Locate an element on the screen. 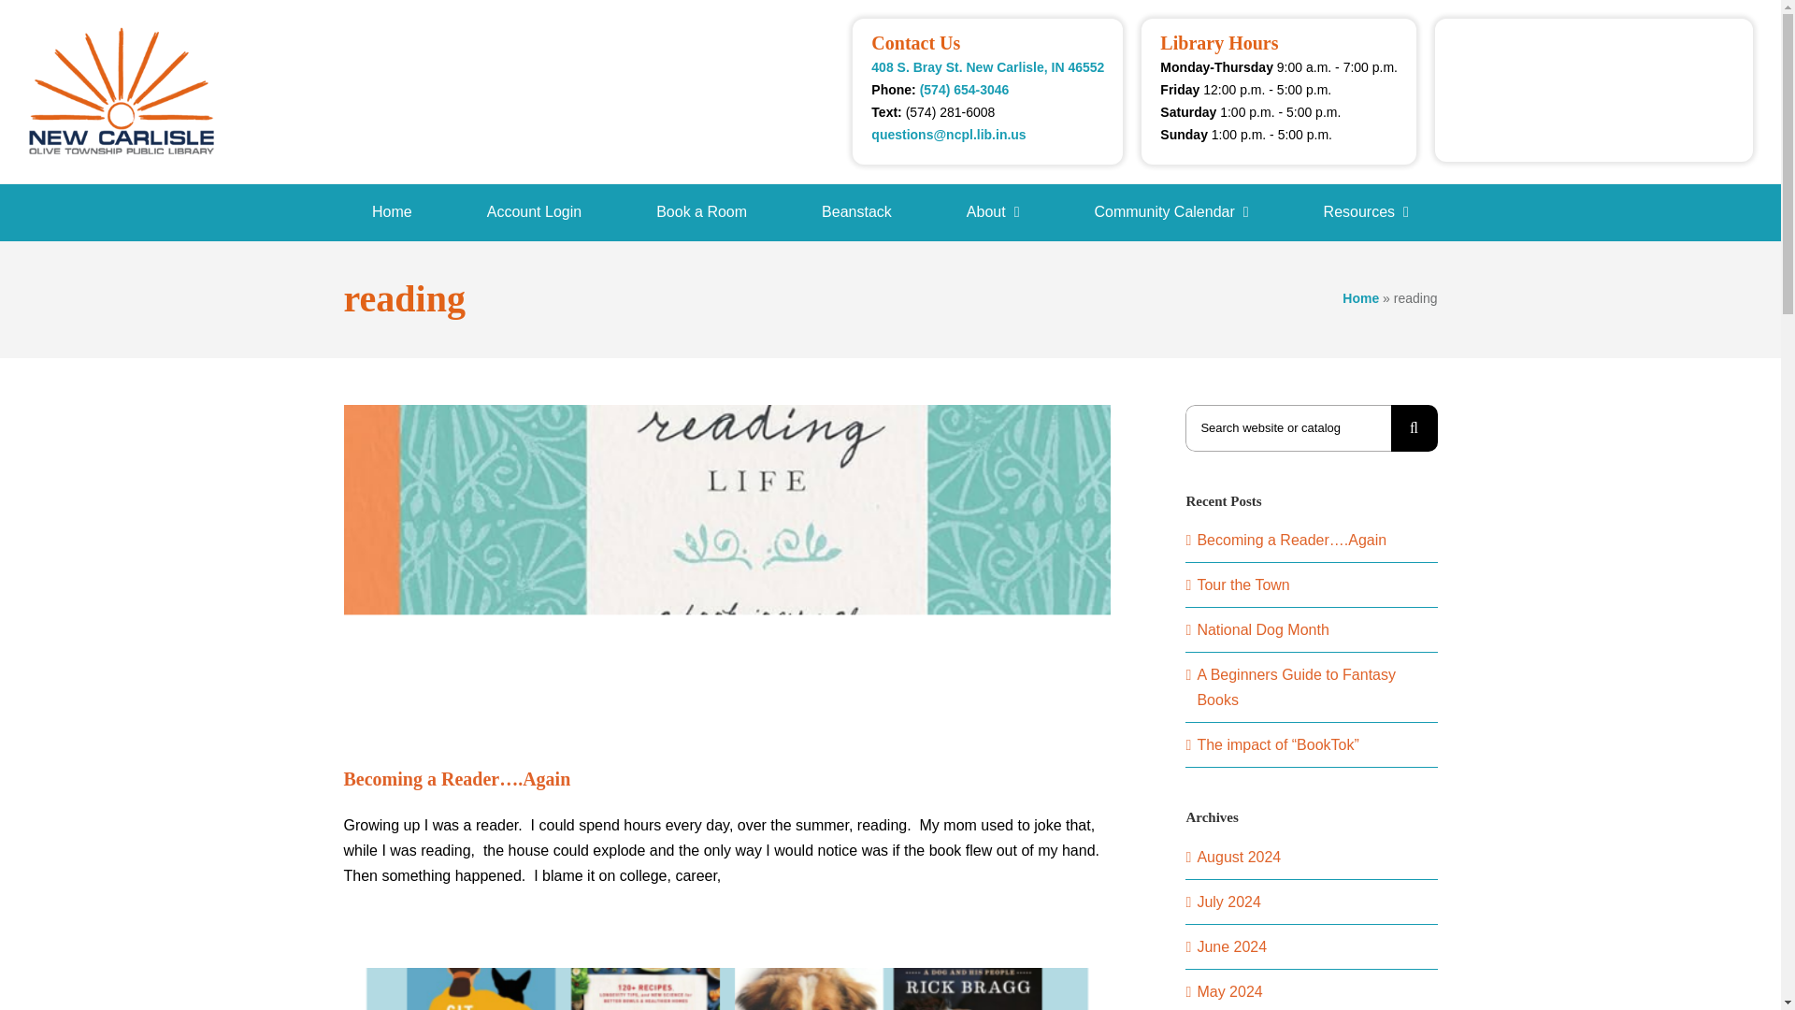 This screenshot has width=1795, height=1010. Resources is located at coordinates (1367, 211).